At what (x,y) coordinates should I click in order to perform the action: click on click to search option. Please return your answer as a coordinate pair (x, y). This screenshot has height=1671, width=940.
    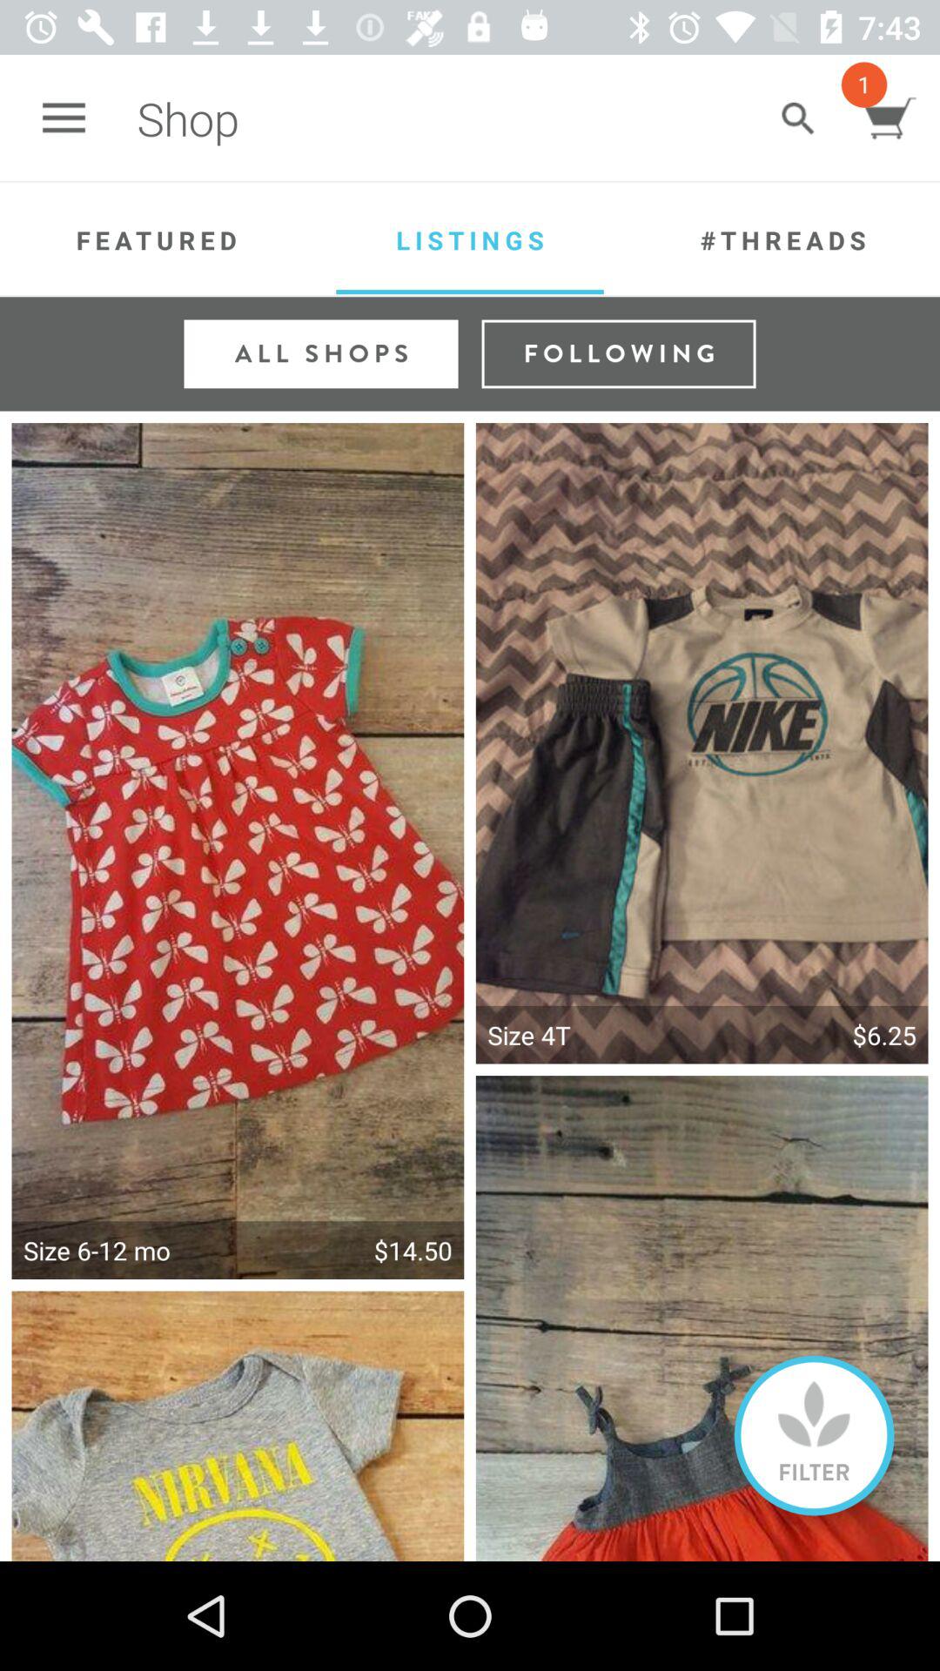
    Looking at the image, I should click on (797, 118).